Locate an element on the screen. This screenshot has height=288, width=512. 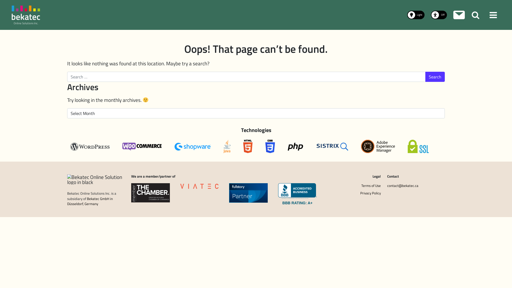
Privacy Policy is located at coordinates (352, 194).